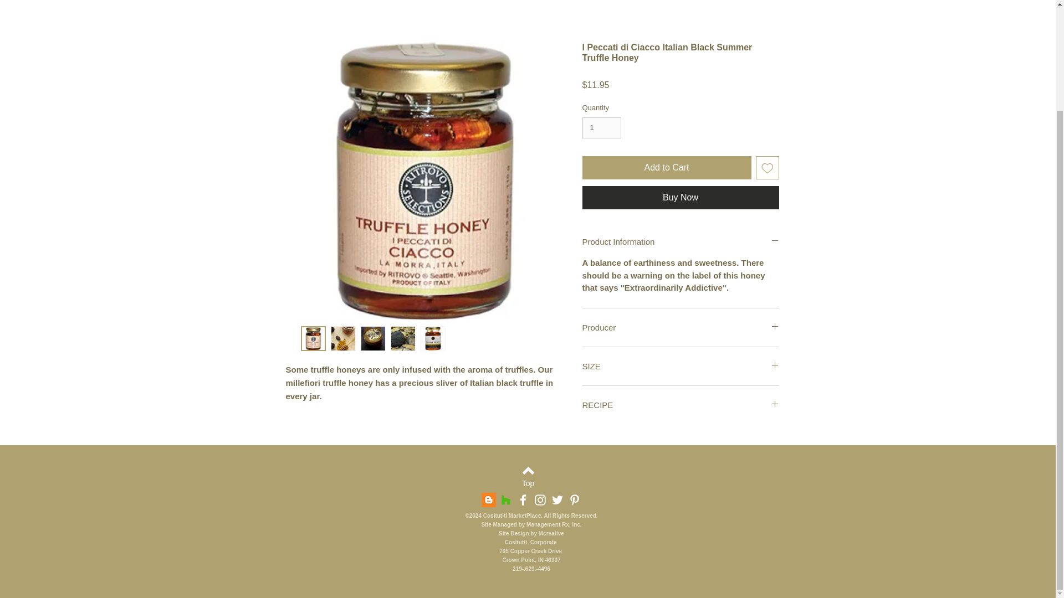 This screenshot has width=1064, height=598. I want to click on Product Information, so click(681, 241).